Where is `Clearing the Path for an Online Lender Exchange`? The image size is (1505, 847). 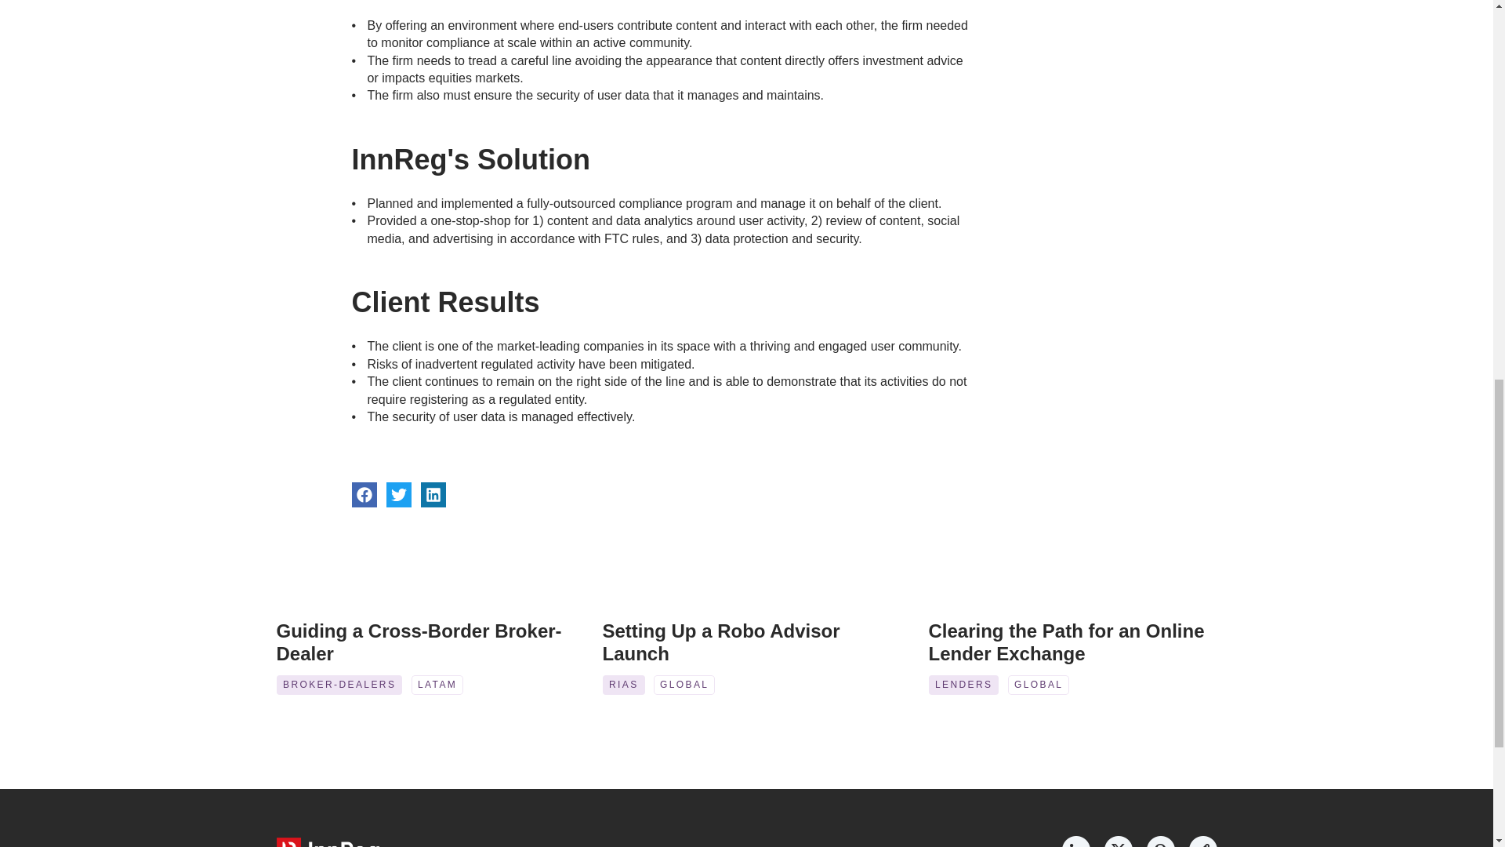
Clearing the Path for an Online Lender Exchange is located at coordinates (1069, 642).